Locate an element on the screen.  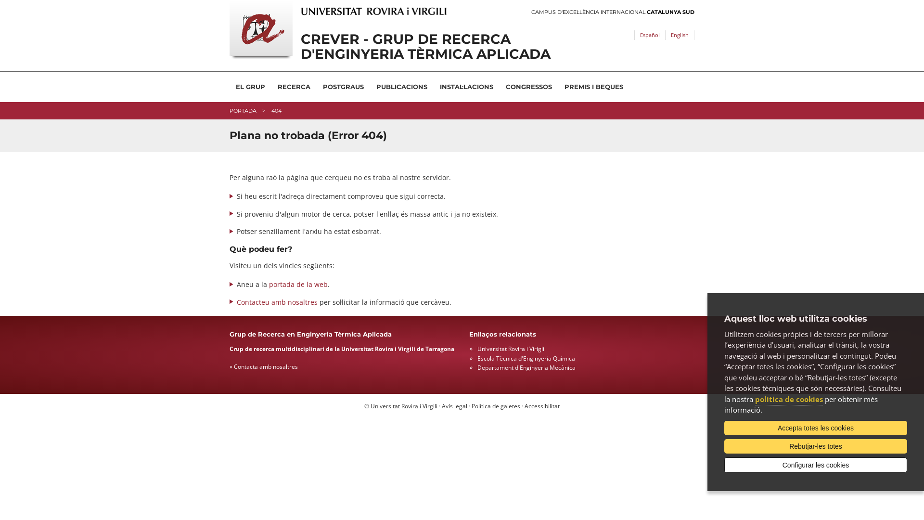
PREMIS I BEQUES is located at coordinates (594, 87).